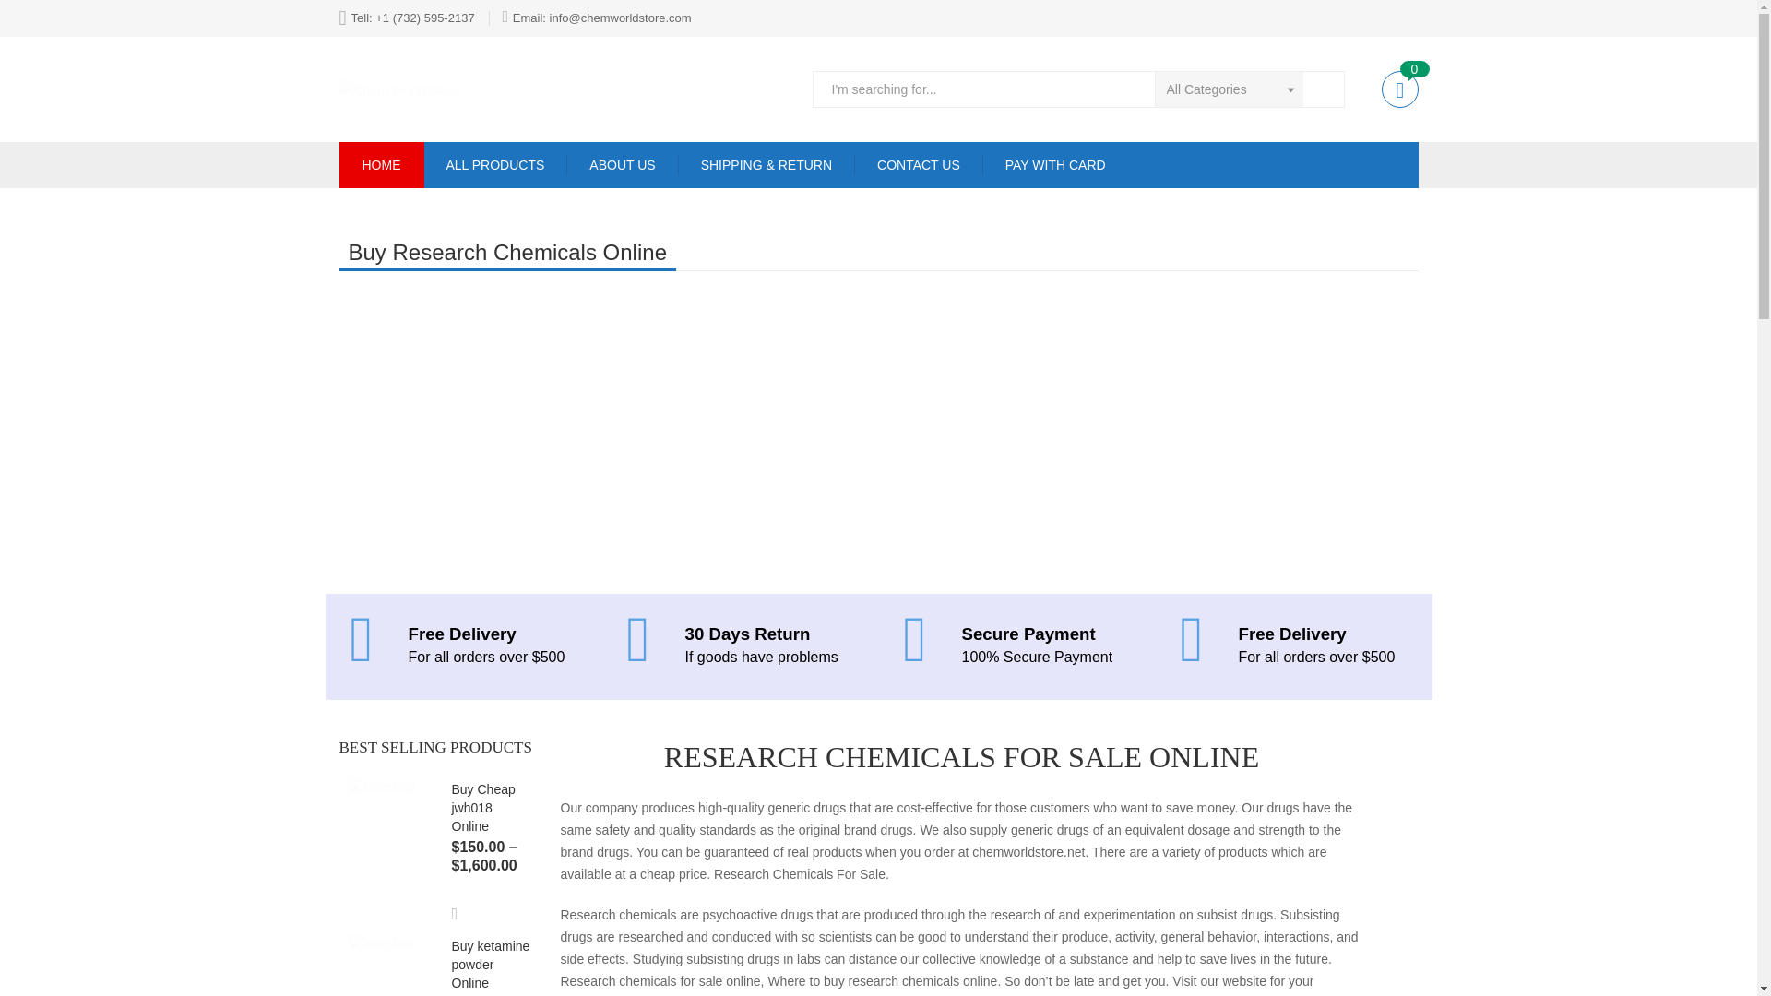 The image size is (1771, 996). What do you see at coordinates (918, 165) in the screenshot?
I see `CONTACT US` at bounding box center [918, 165].